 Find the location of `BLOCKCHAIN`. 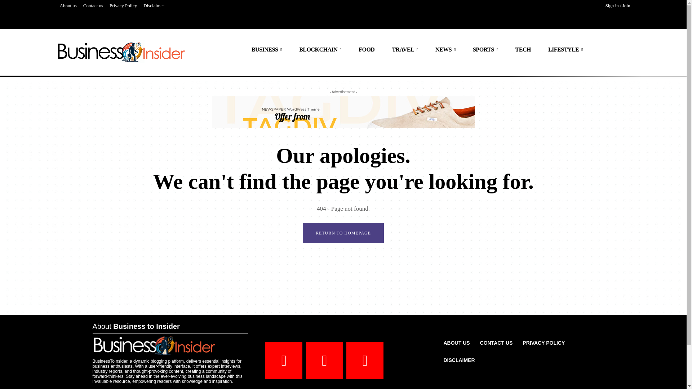

BLOCKCHAIN is located at coordinates (320, 50).